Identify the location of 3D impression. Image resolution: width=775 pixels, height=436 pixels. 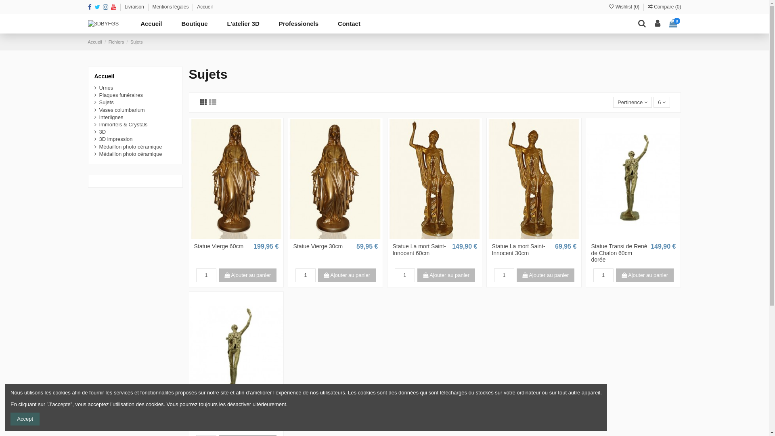
(114, 139).